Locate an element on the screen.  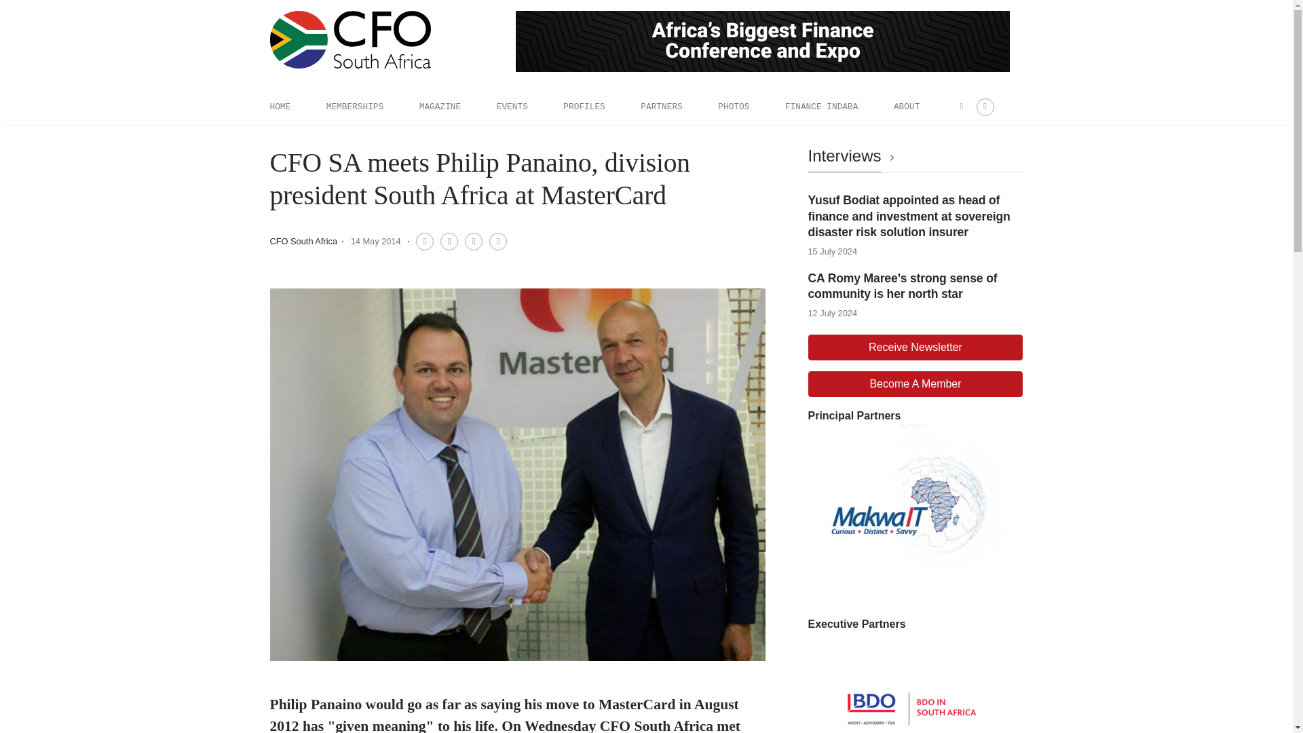
Become A Member is located at coordinates (915, 384).